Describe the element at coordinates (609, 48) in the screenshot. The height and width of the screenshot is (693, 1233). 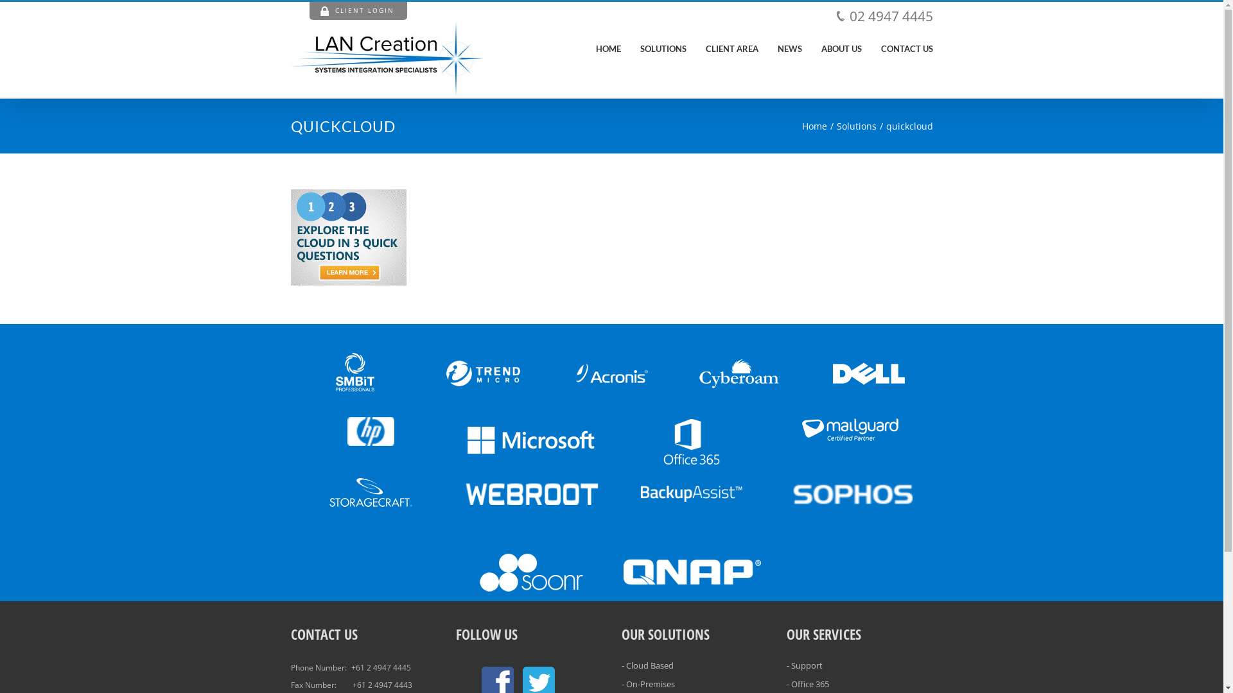
I see `HOME` at that location.